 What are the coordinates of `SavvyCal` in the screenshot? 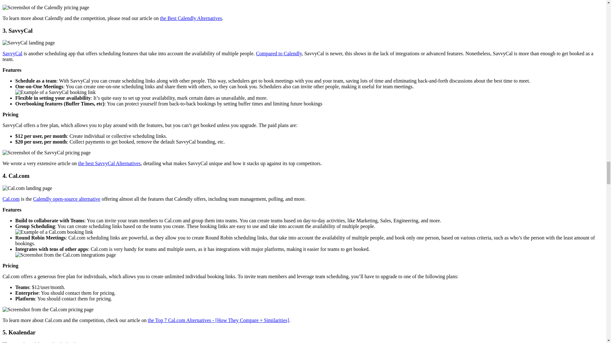 It's located at (12, 53).